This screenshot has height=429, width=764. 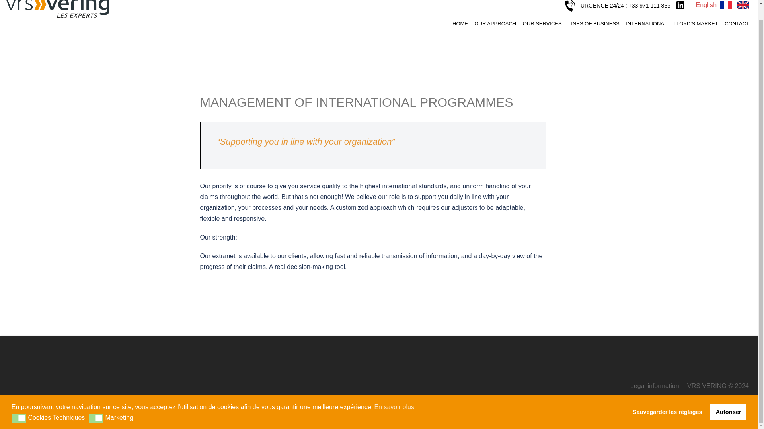 What do you see at coordinates (594, 23) in the screenshot?
I see `LINES OF BUSINESS` at bounding box center [594, 23].